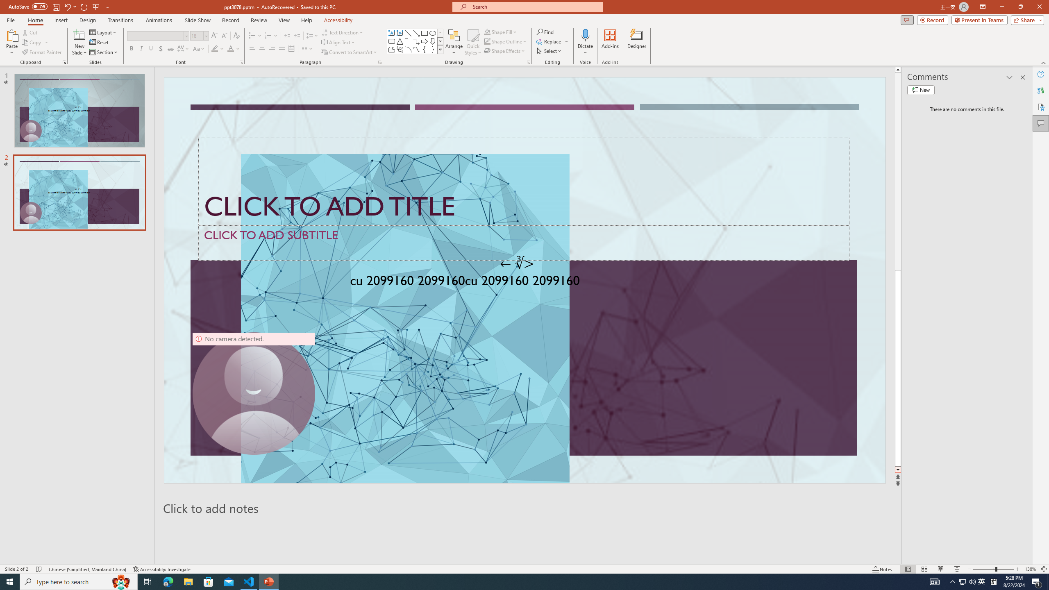 The width and height of the screenshot is (1049, 590). I want to click on Shape Effects, so click(505, 51).